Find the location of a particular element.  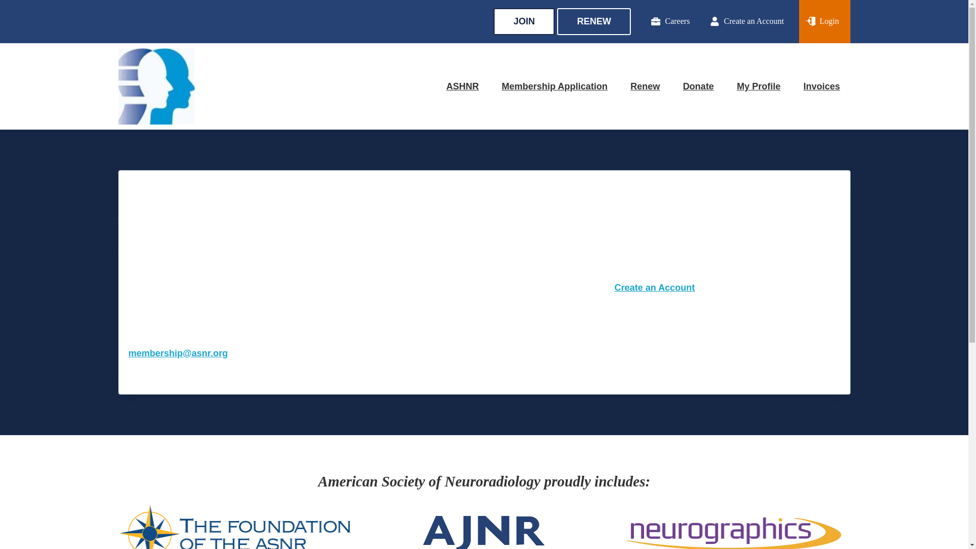

Membership Application is located at coordinates (555, 86).